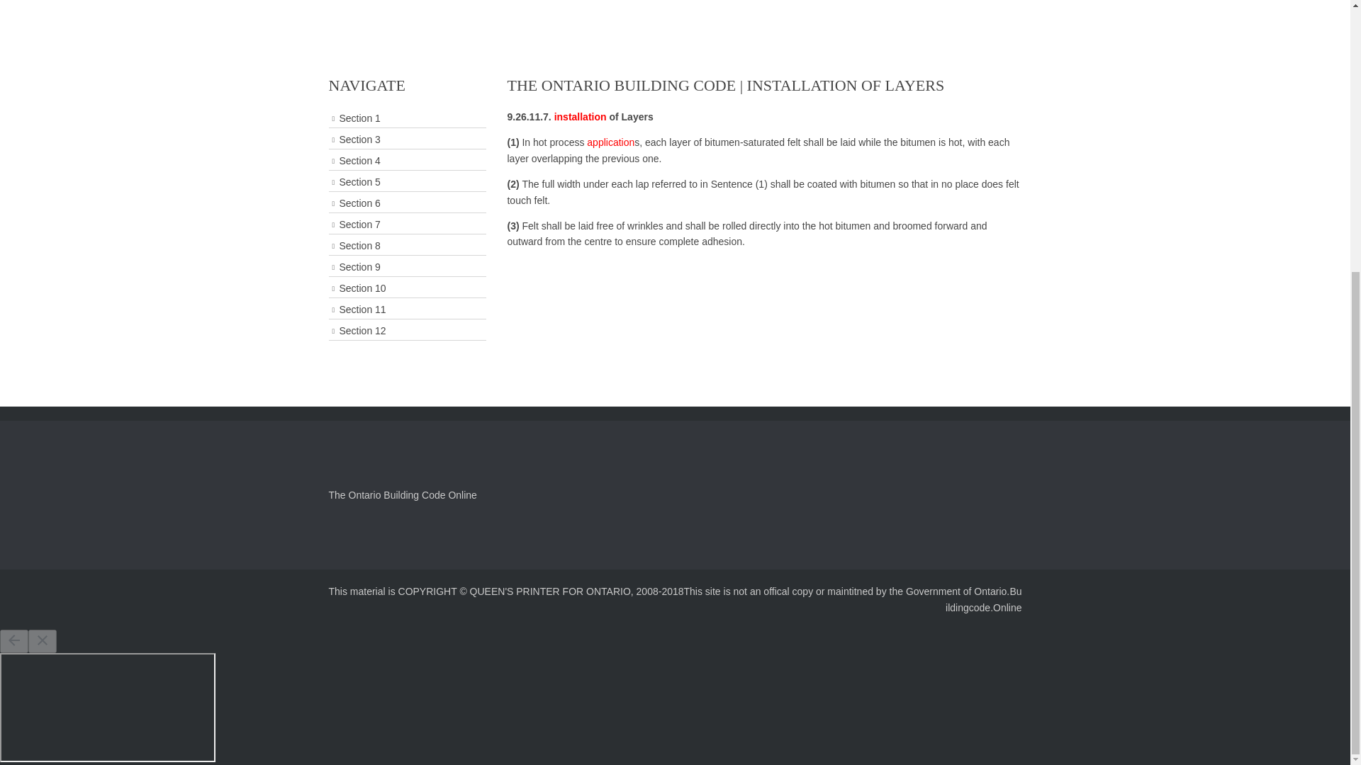  What do you see at coordinates (407, 119) in the screenshot?
I see `Section 1` at bounding box center [407, 119].